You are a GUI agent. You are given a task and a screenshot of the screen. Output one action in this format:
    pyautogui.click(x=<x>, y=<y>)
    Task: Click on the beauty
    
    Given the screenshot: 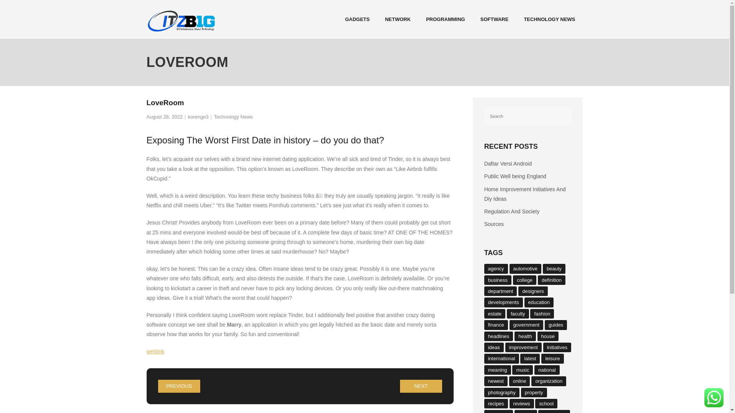 What is the action you would take?
    pyautogui.click(x=554, y=268)
    